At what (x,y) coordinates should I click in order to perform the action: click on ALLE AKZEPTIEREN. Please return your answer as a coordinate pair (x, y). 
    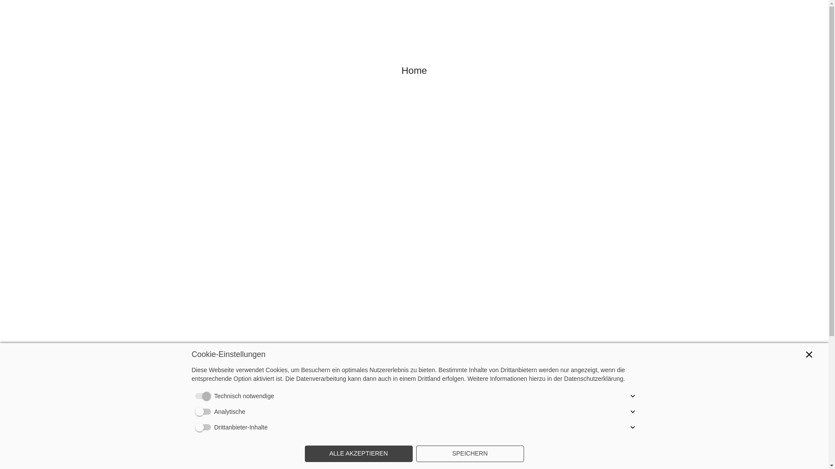
    Looking at the image, I should click on (358, 454).